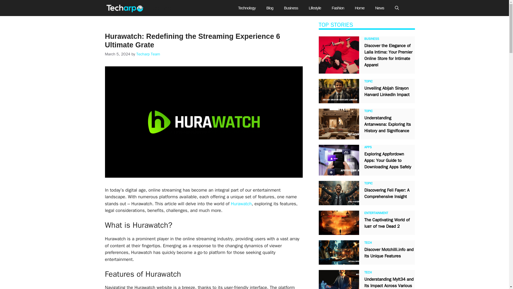 This screenshot has height=289, width=513. I want to click on Fashion, so click(338, 8).